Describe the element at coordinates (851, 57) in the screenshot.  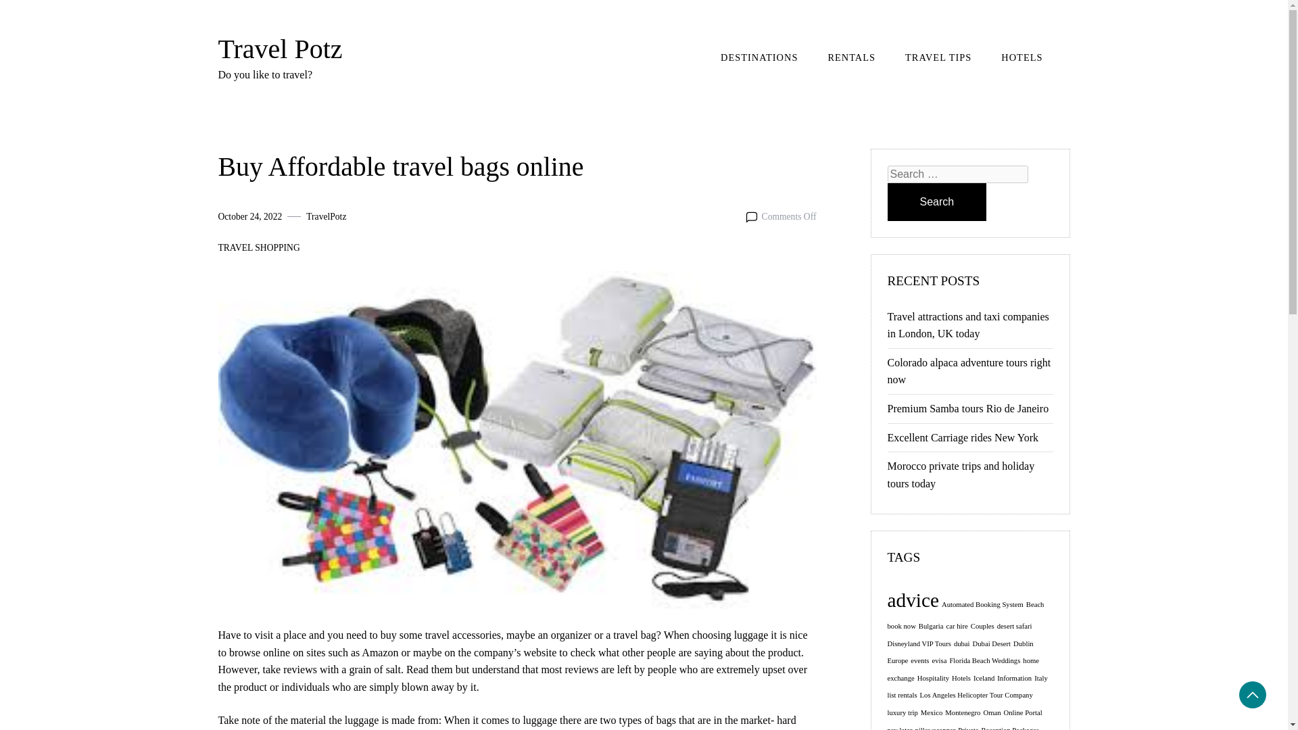
I see `RENTALS` at that location.